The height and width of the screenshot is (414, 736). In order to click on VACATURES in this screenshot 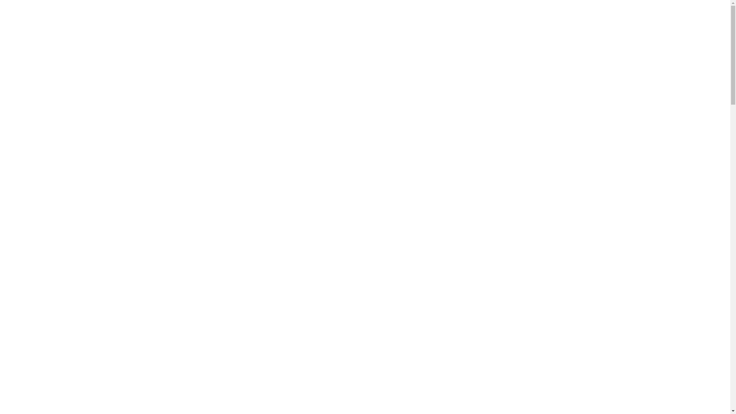, I will do `click(38, 256)`.